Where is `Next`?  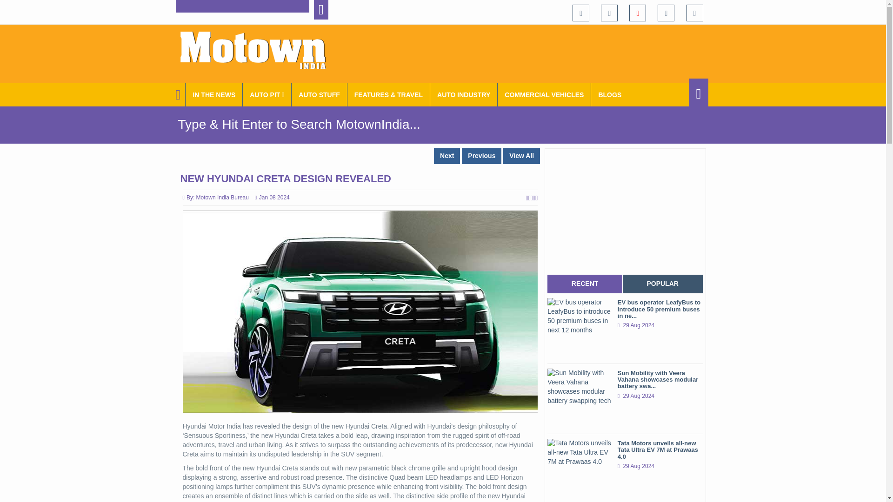 Next is located at coordinates (446, 156).